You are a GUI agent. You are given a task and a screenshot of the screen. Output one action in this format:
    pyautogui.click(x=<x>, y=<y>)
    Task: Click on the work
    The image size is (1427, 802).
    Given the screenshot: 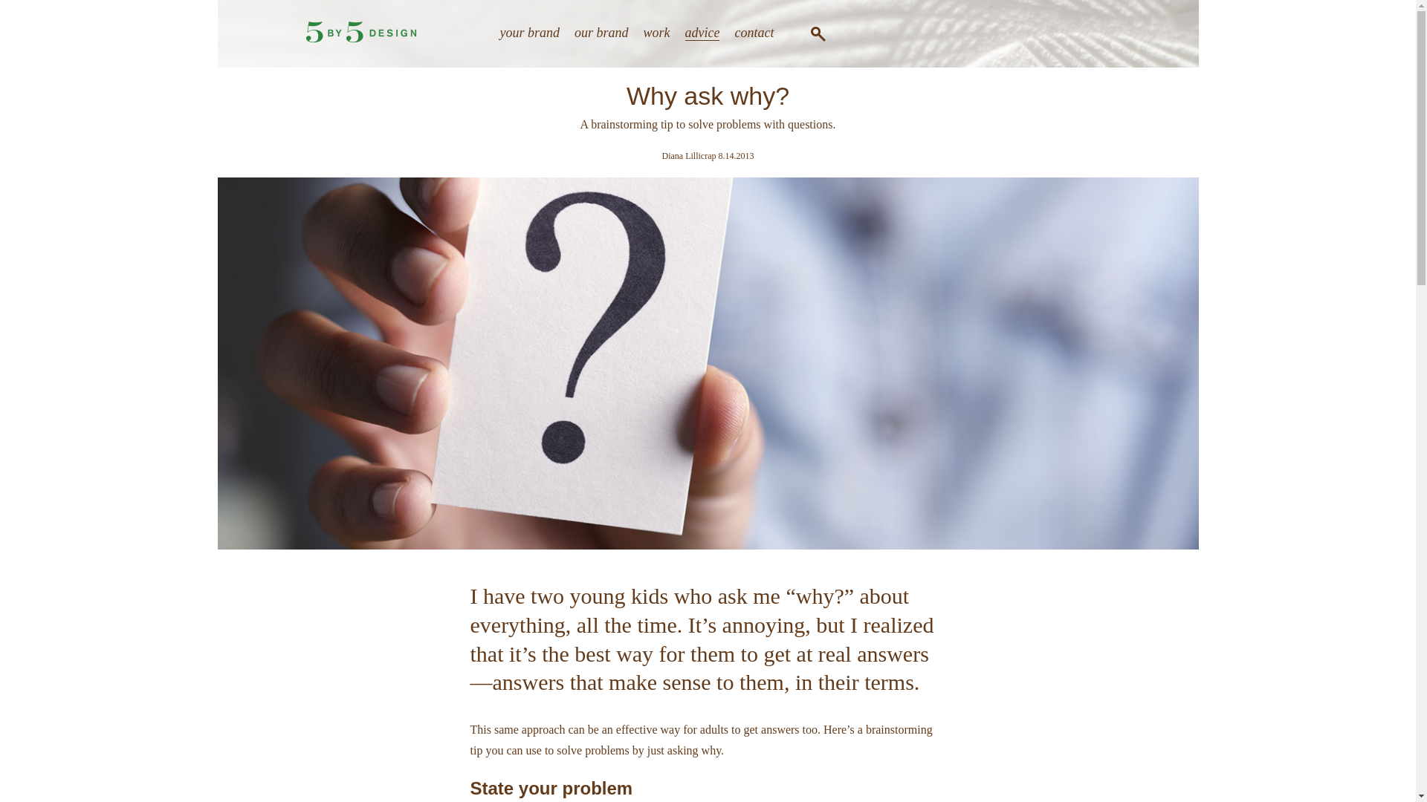 What is the action you would take?
    pyautogui.click(x=657, y=33)
    